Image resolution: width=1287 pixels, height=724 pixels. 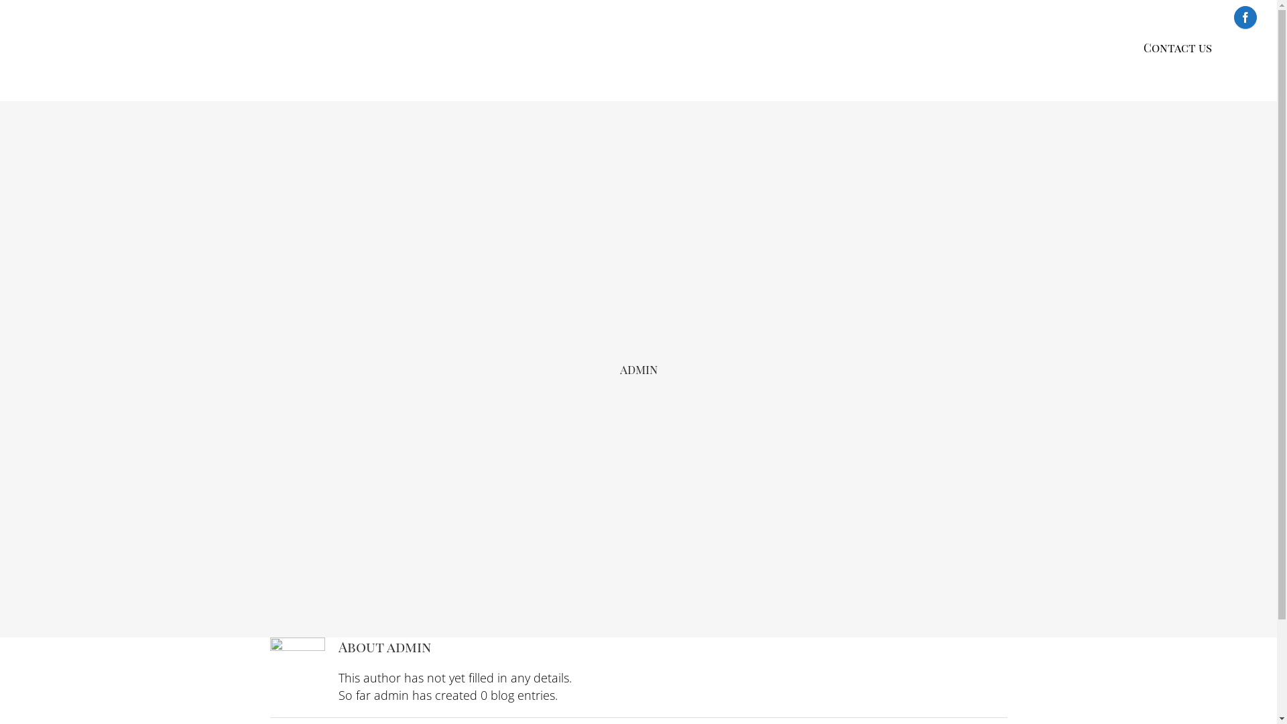 What do you see at coordinates (892, 48) in the screenshot?
I see `Functions` at bounding box center [892, 48].